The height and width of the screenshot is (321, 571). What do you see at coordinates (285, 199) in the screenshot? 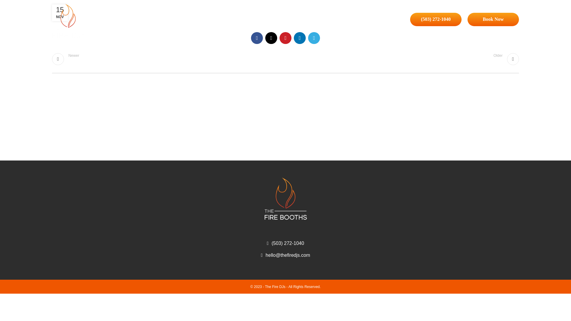
I see `Services` at bounding box center [285, 199].